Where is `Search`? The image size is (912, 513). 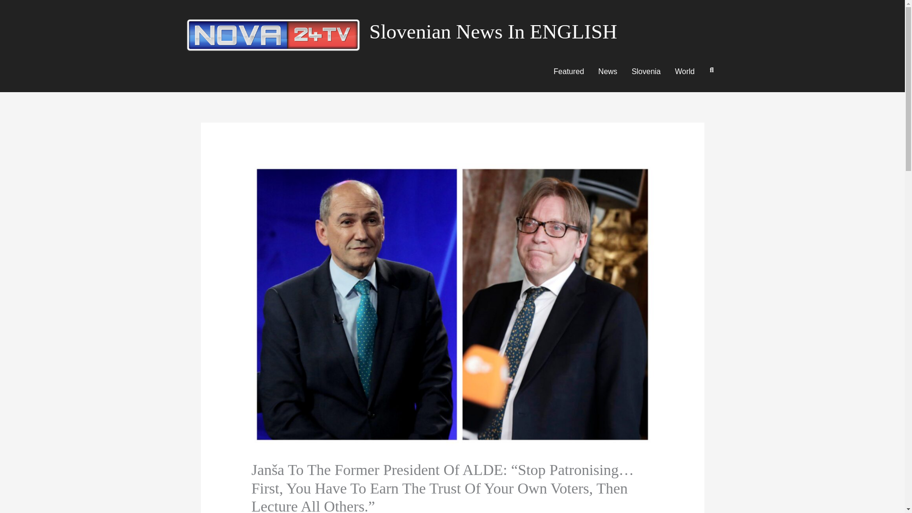
Search is located at coordinates (708, 69).